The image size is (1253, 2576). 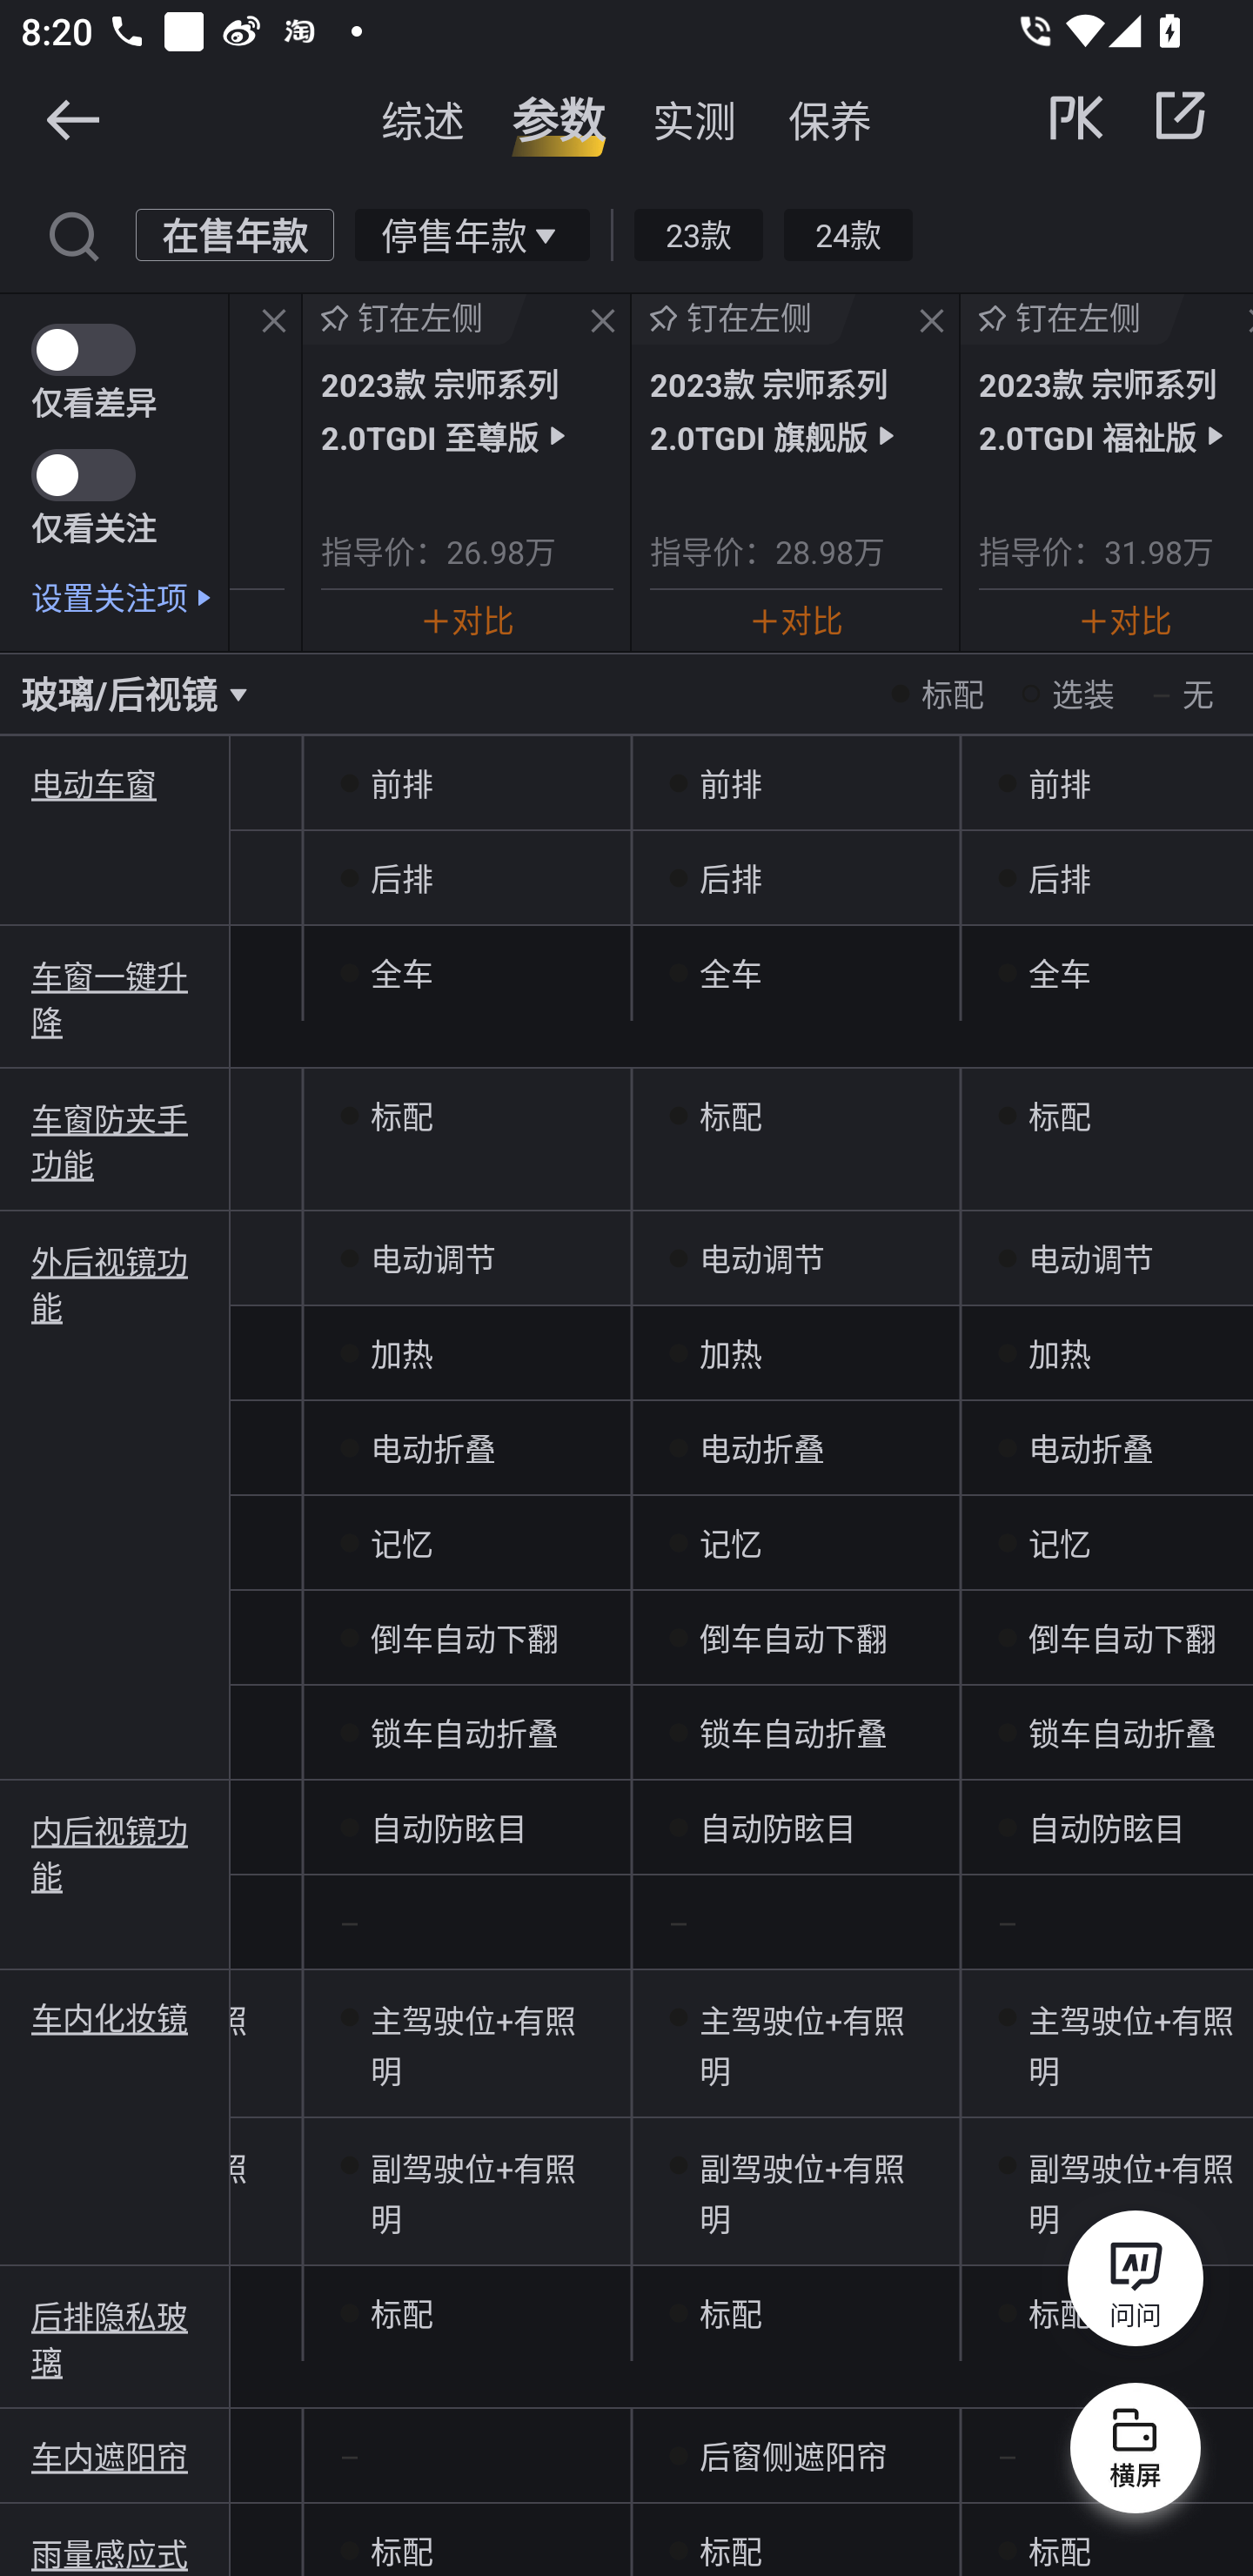 I want to click on 后窗侧遮阳帘, so click(x=795, y=2456).